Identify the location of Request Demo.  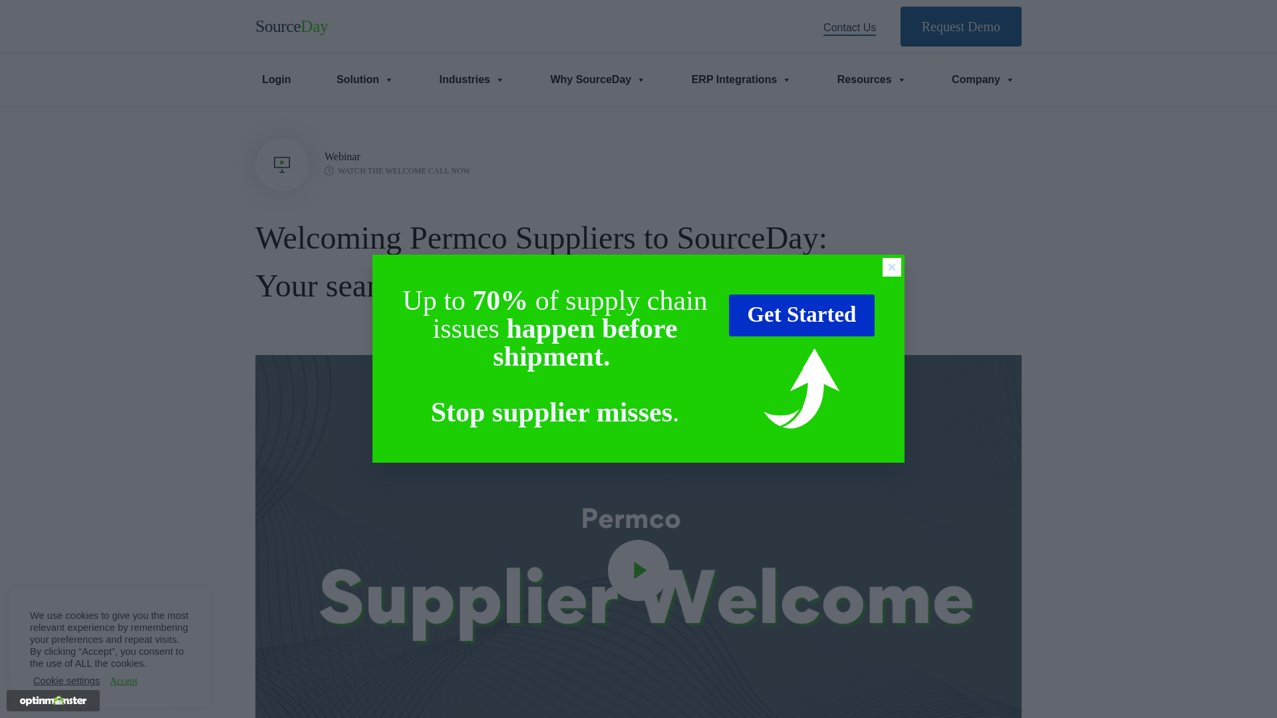
(960, 27).